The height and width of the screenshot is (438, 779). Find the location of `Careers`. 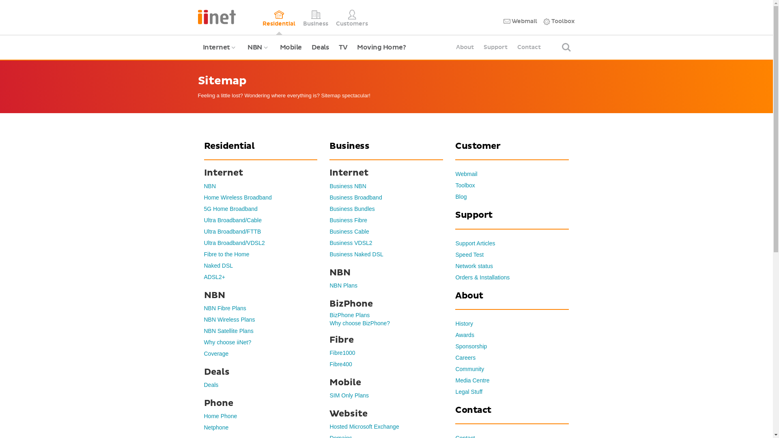

Careers is located at coordinates (465, 358).